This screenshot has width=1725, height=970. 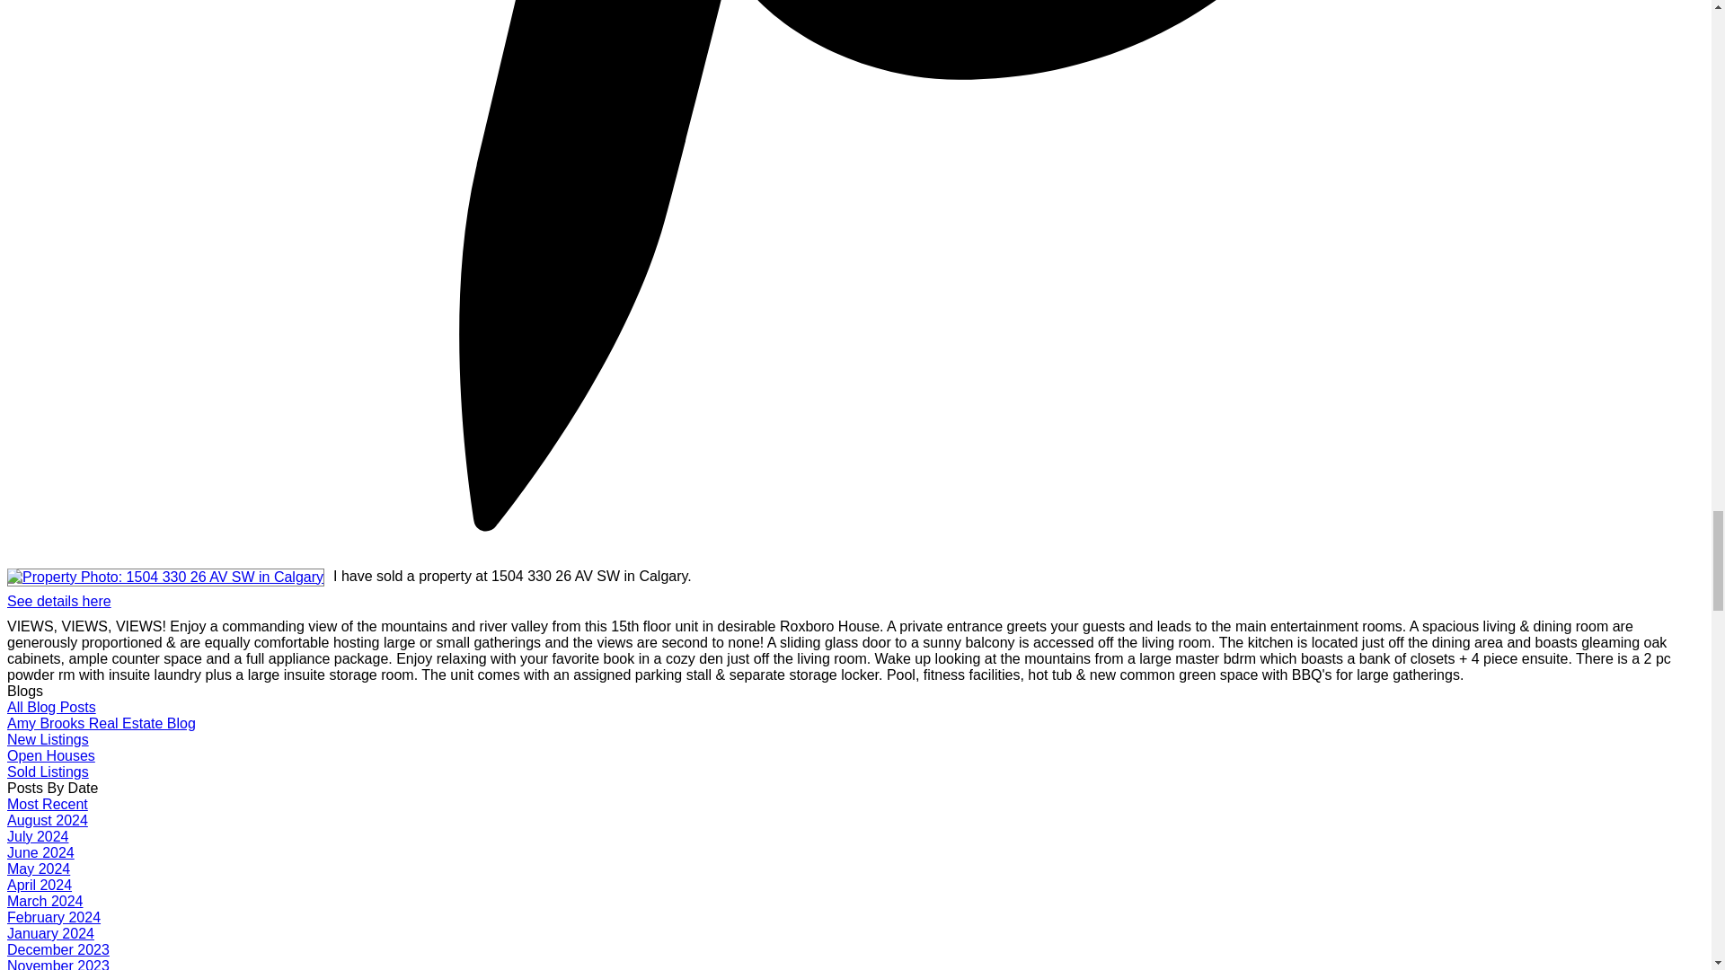 I want to click on Most Recent, so click(x=47, y=803).